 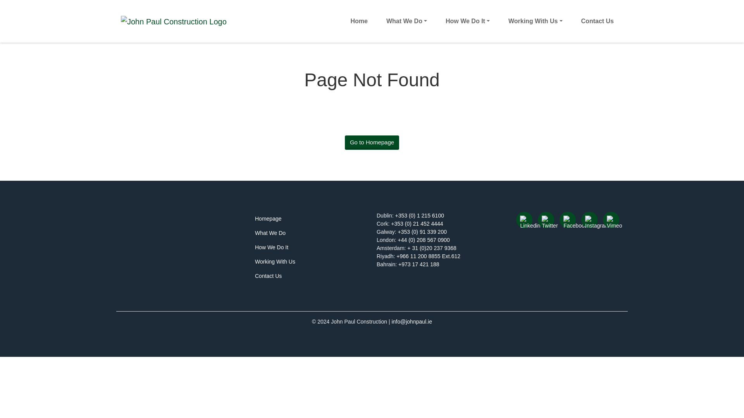 I want to click on Contact Us, so click(x=598, y=21).